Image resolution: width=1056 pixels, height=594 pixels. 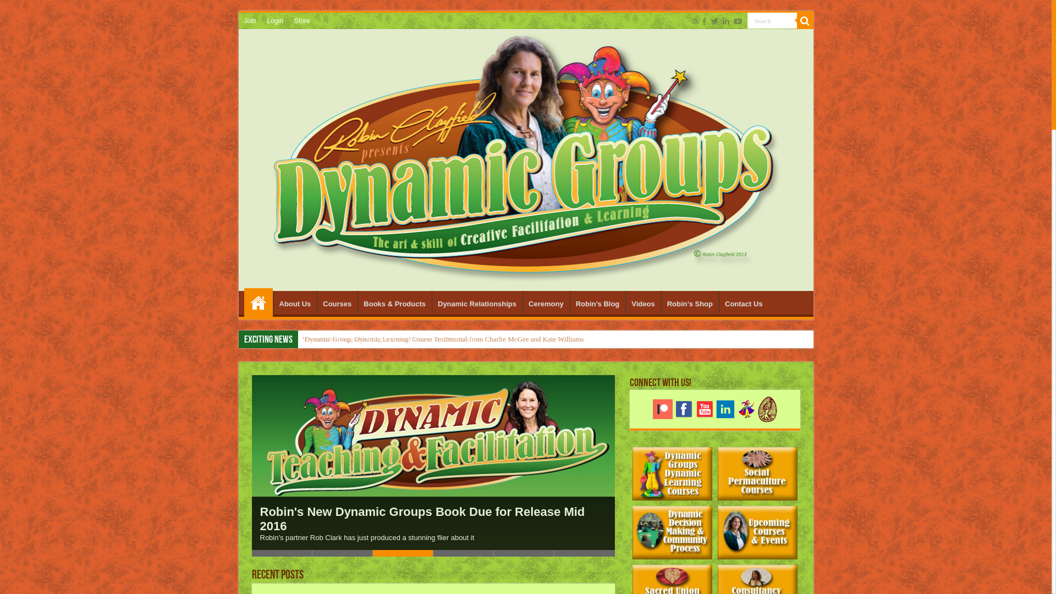 What do you see at coordinates (663, 408) in the screenshot?
I see `Robins Patreon Page` at bounding box center [663, 408].